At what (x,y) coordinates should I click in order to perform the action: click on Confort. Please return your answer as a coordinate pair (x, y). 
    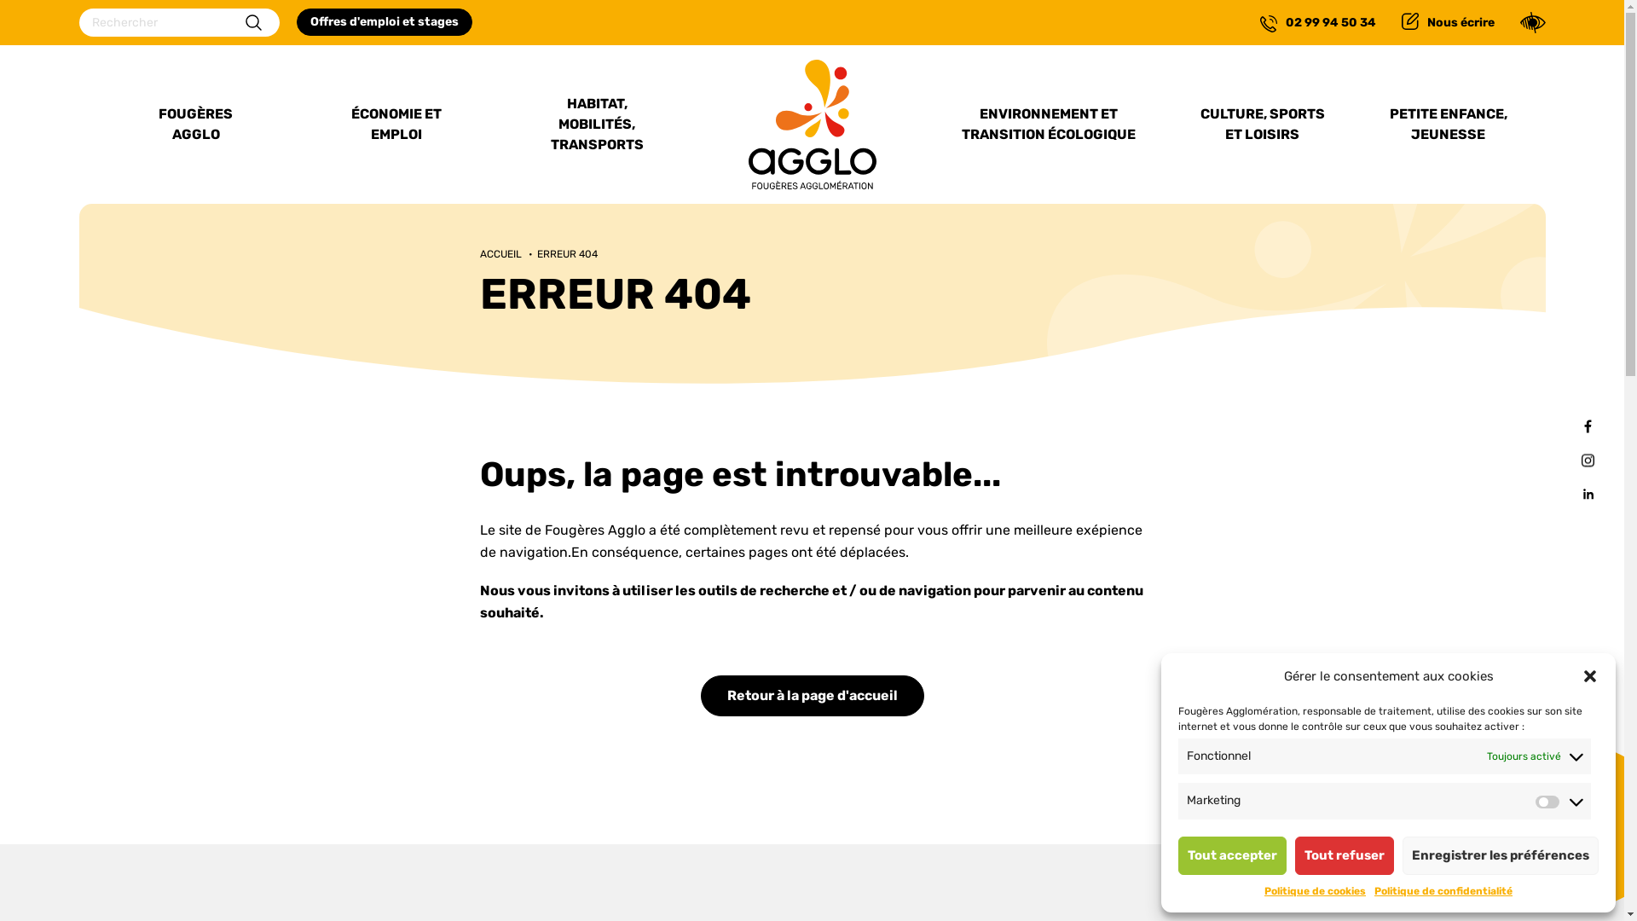
    Looking at the image, I should click on (1533, 22).